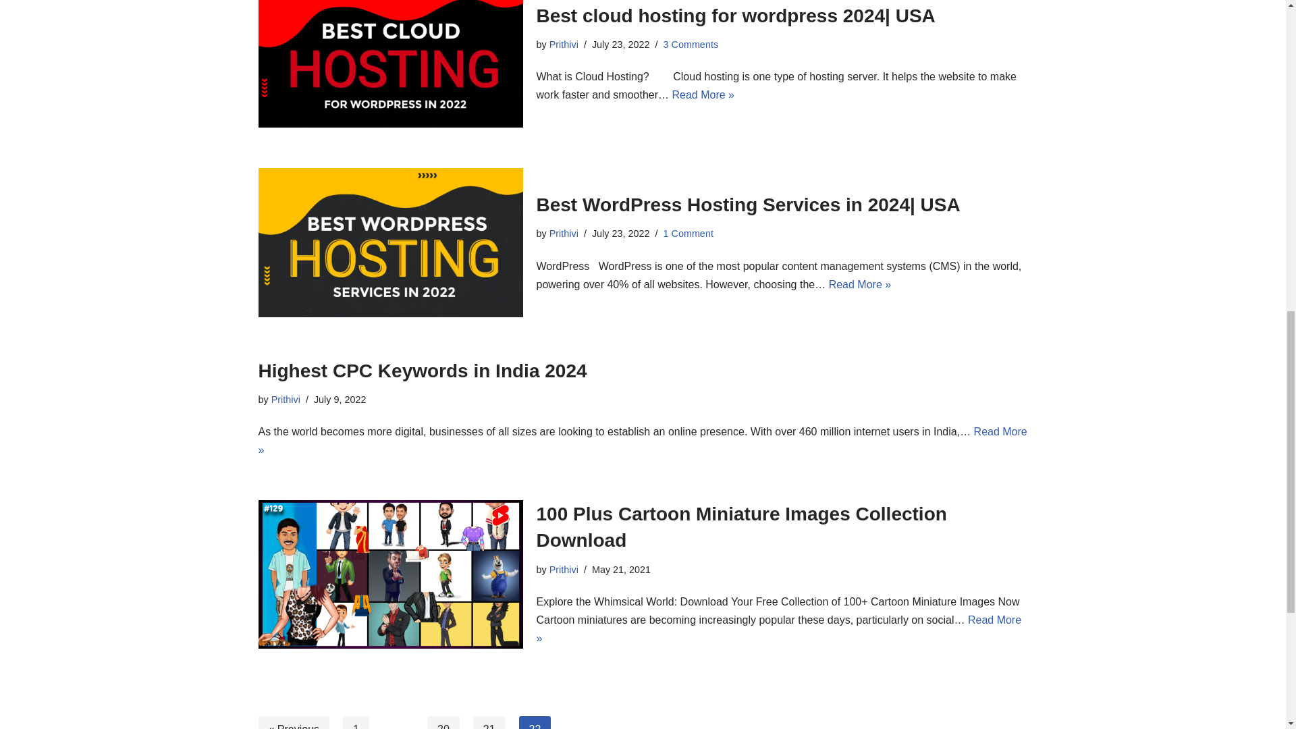 This screenshot has height=729, width=1296. Describe the element at coordinates (564, 45) in the screenshot. I see `Prithivi` at that location.